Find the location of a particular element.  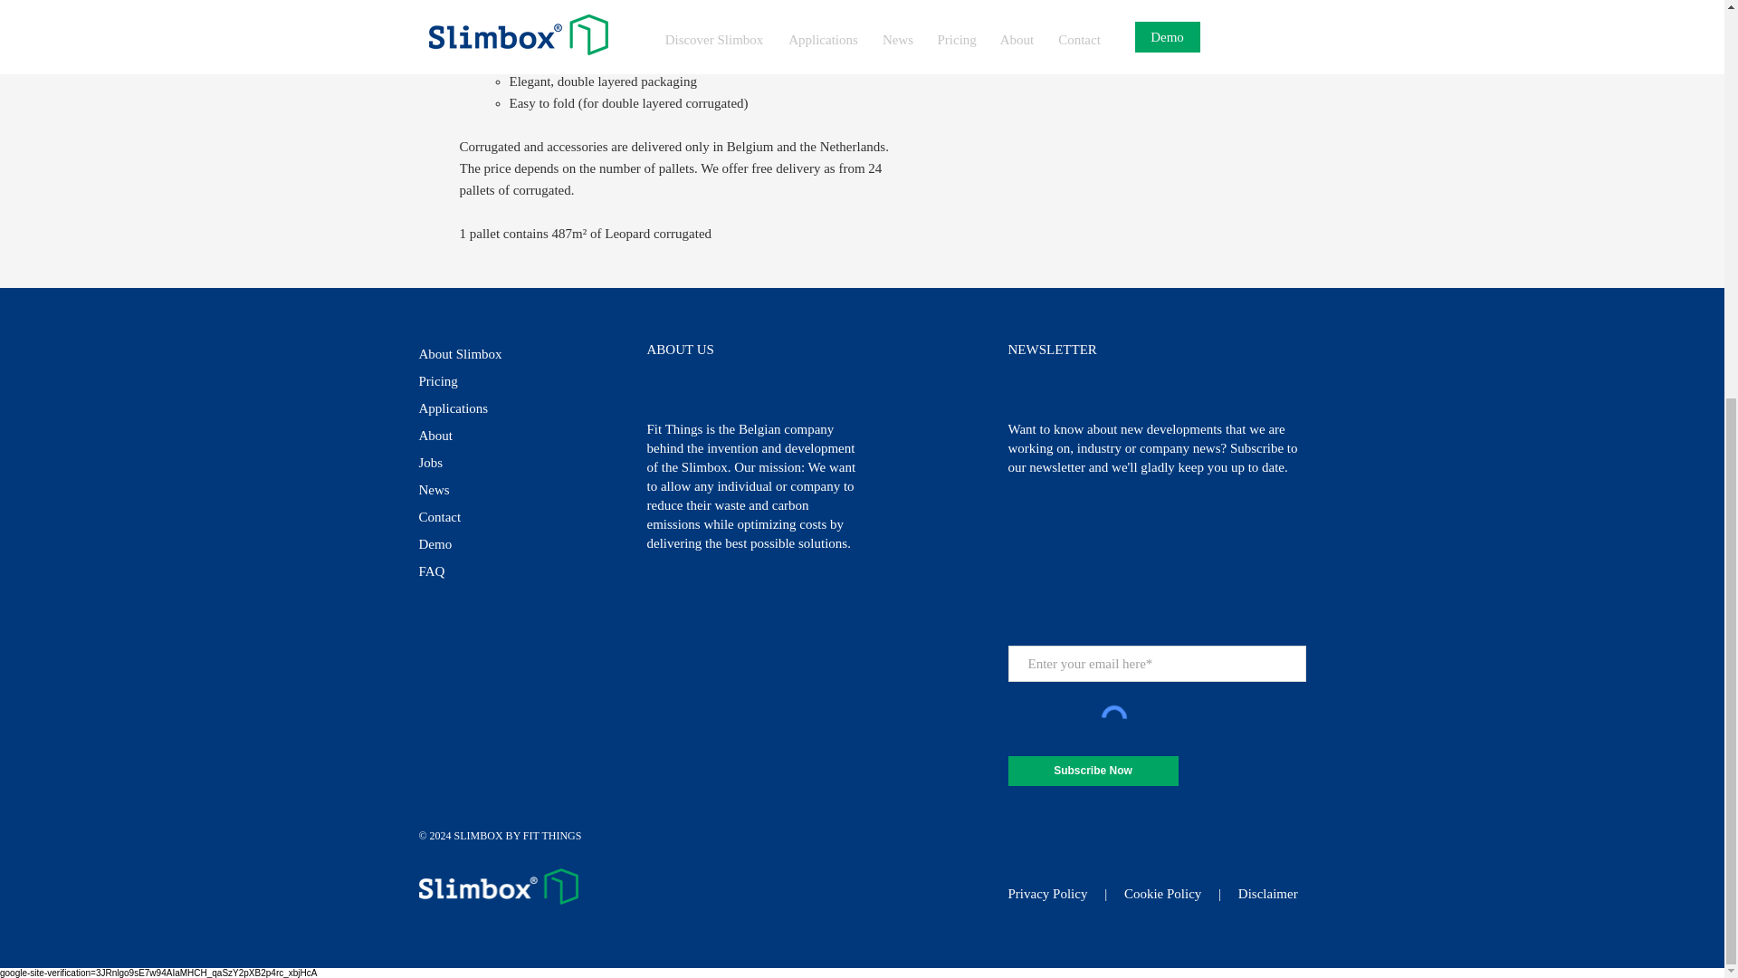

Contact is located at coordinates (439, 516).